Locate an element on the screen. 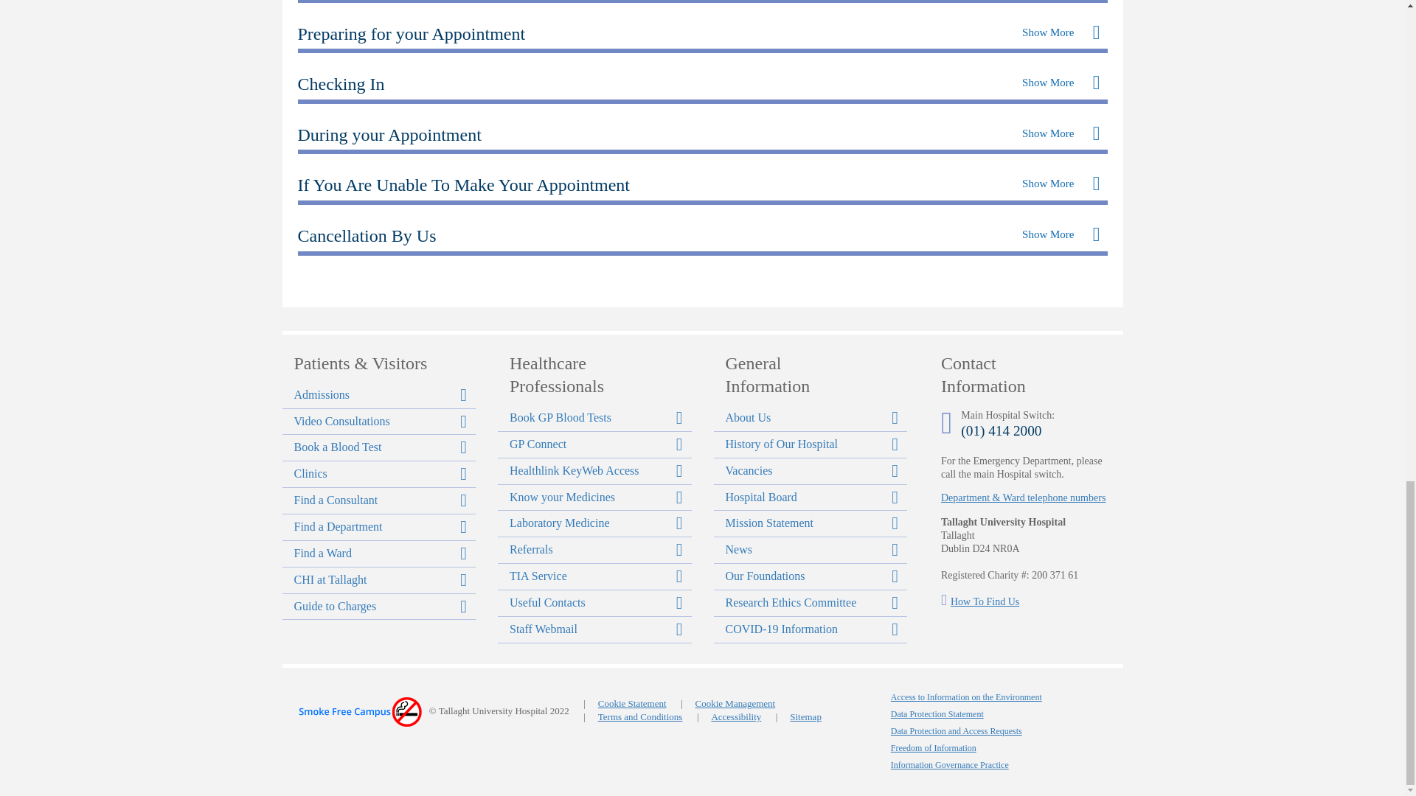  Clinics is located at coordinates (379, 474).